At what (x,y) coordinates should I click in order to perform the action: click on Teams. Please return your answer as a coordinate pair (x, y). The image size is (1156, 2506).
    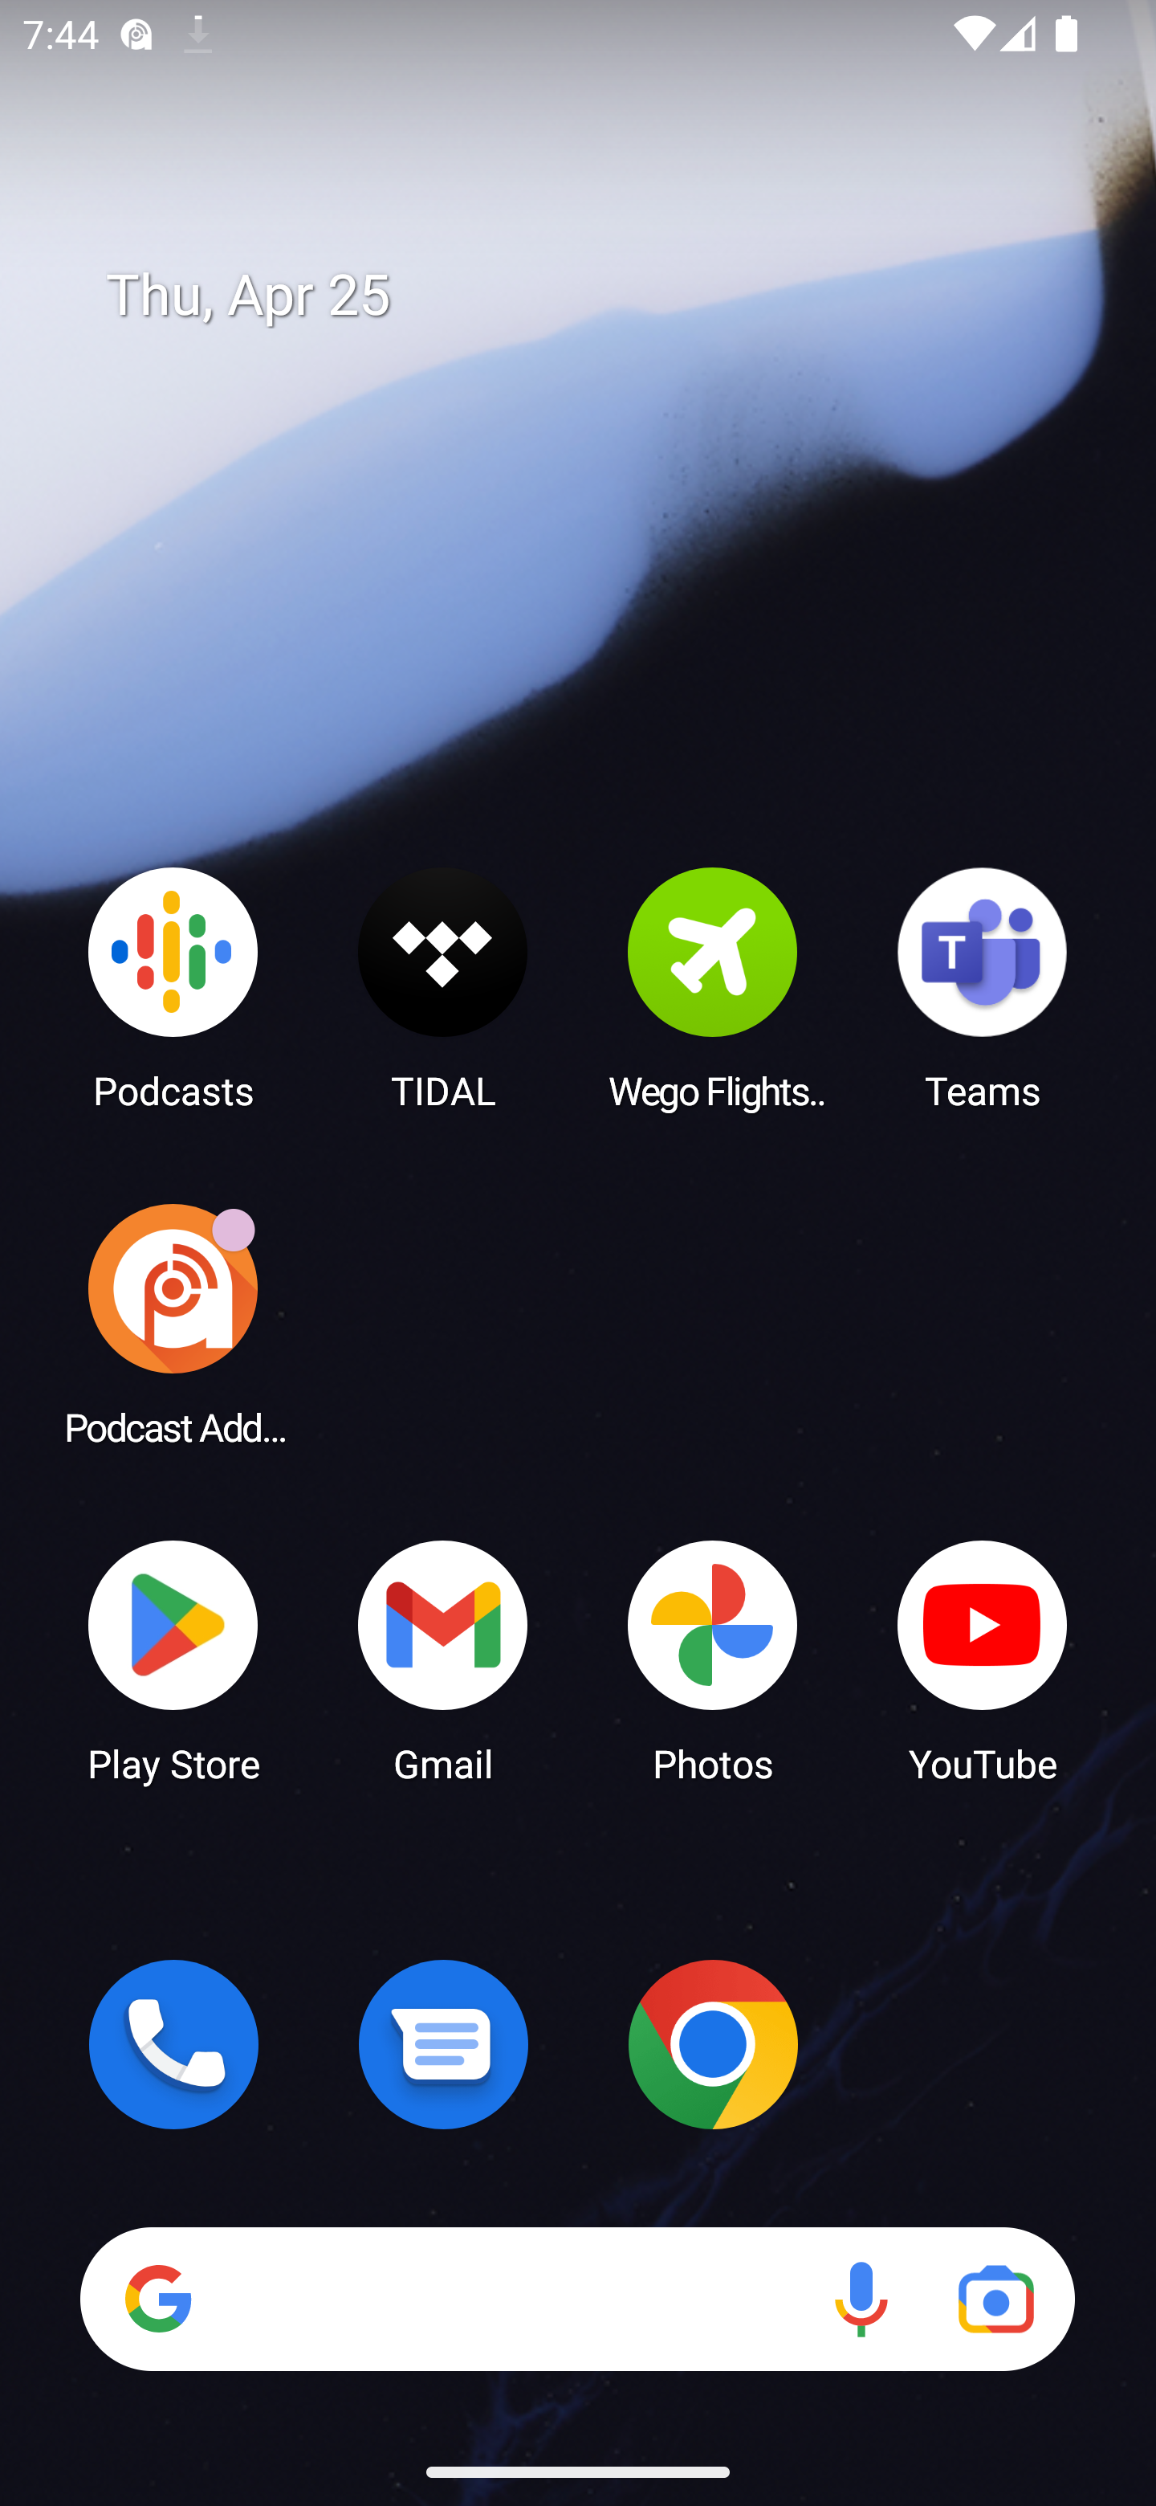
    Looking at the image, I should click on (983, 987).